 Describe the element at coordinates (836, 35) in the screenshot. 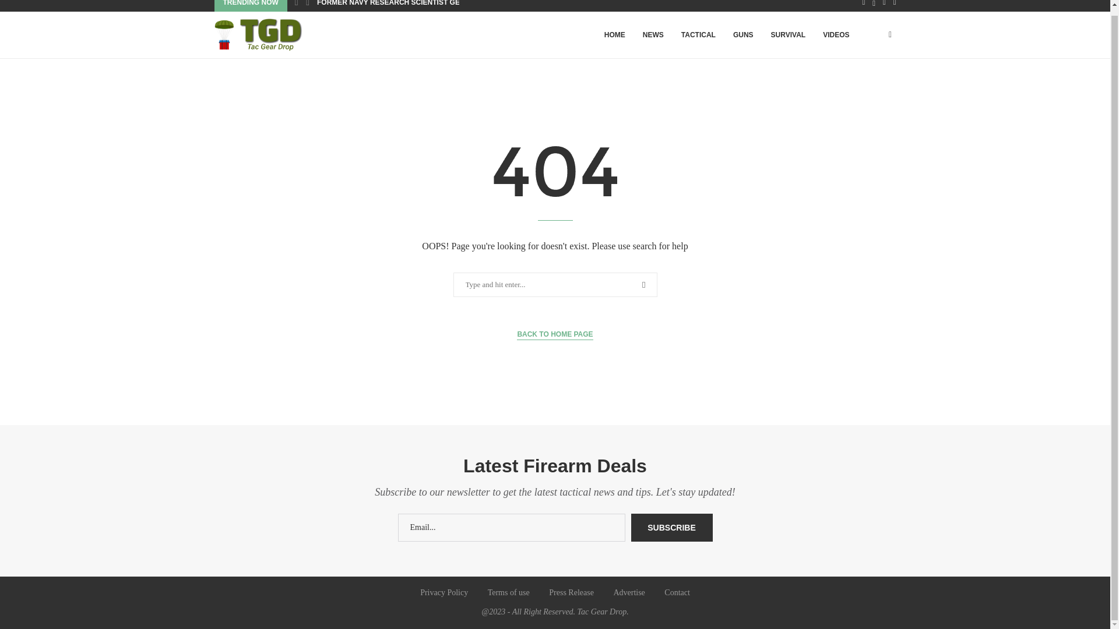

I see `VIDEOS` at that location.